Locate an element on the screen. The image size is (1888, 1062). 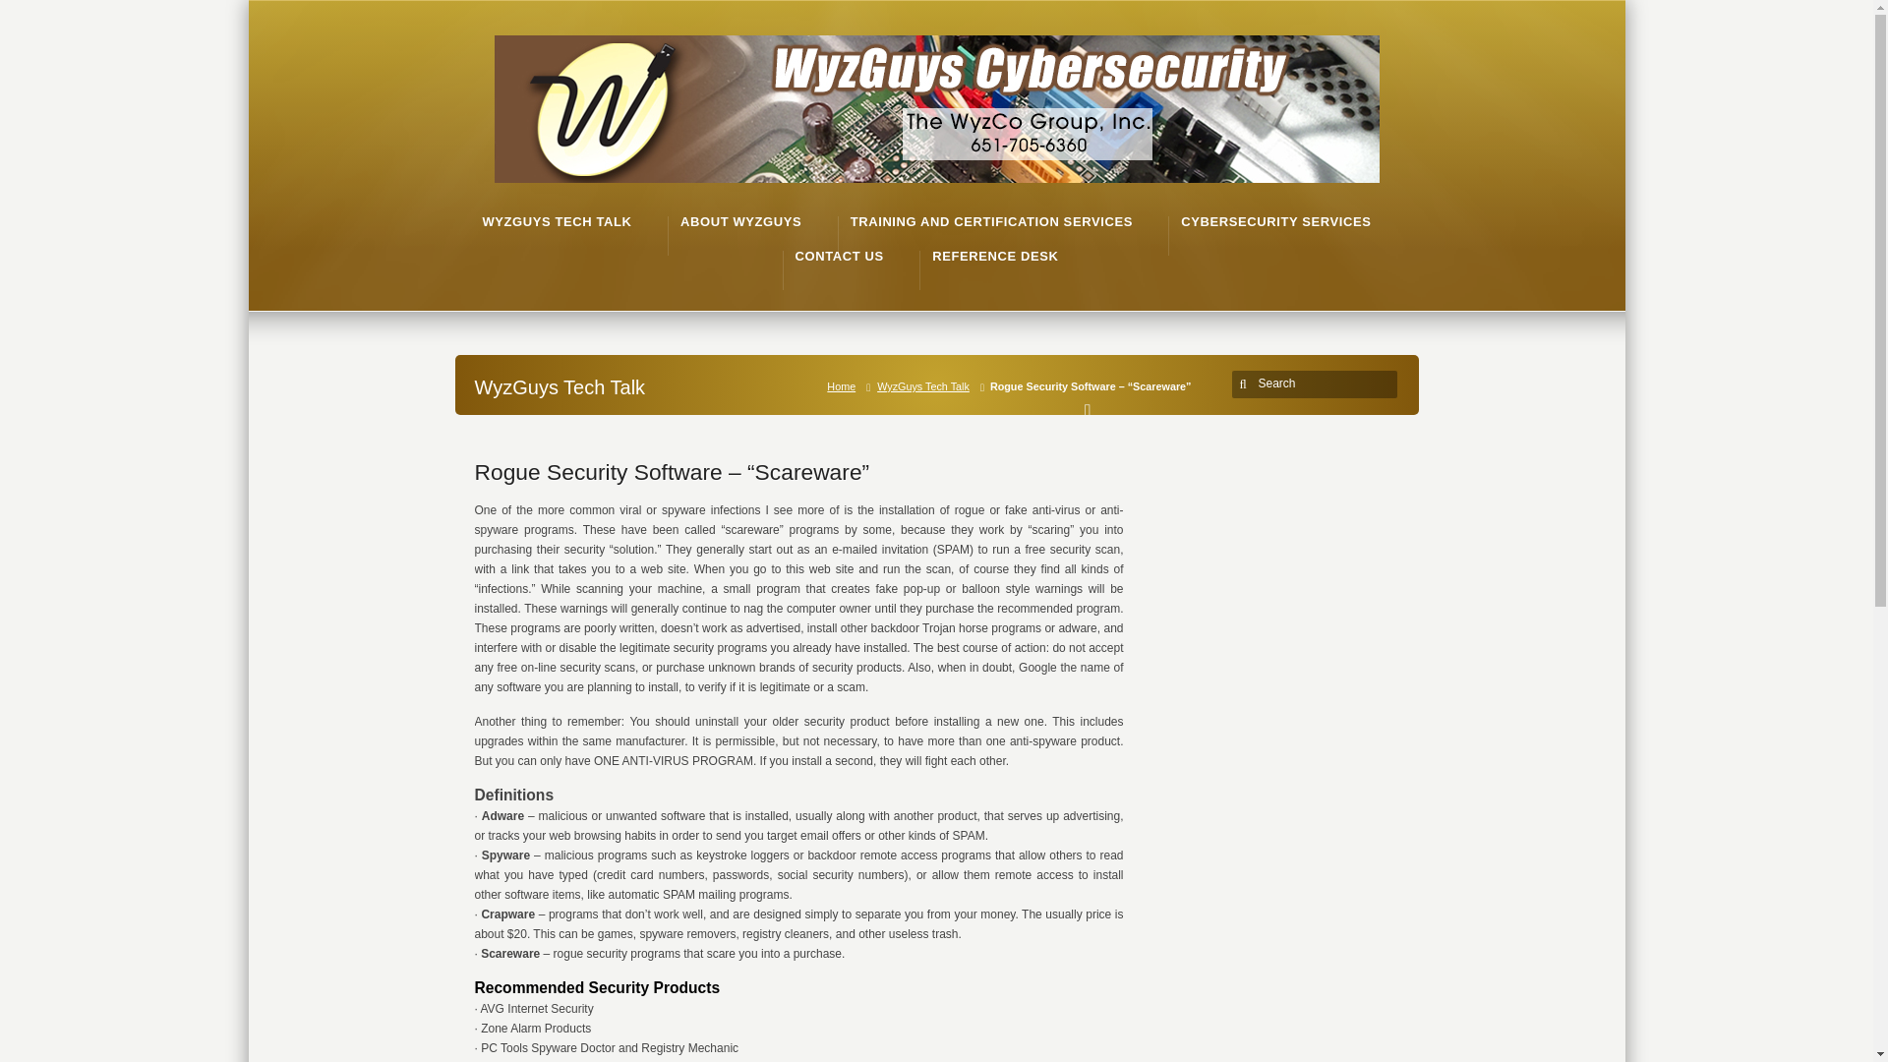
Search is located at coordinates (1318, 383).